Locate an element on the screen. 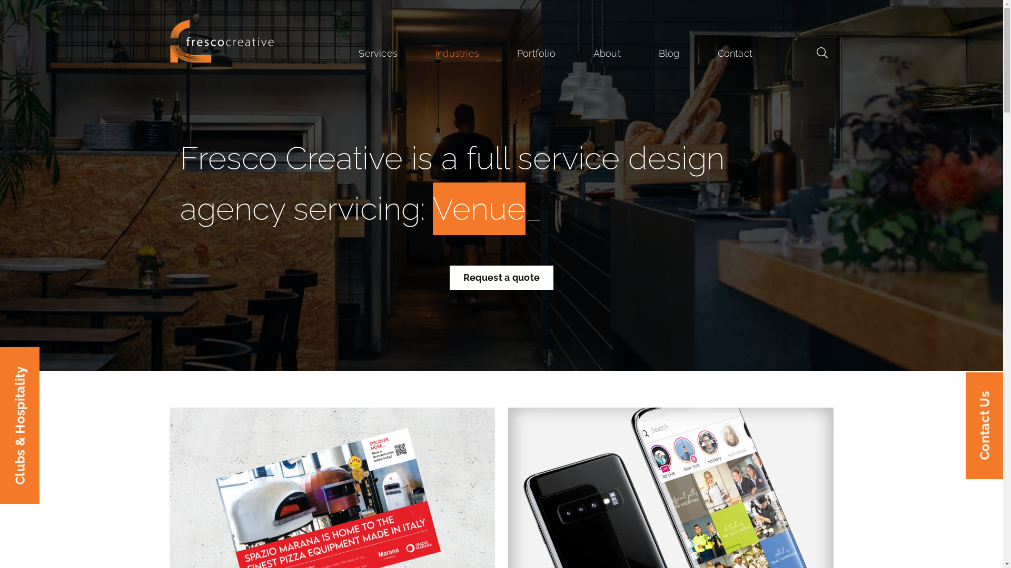 The height and width of the screenshot is (568, 1011). About is located at coordinates (607, 54).